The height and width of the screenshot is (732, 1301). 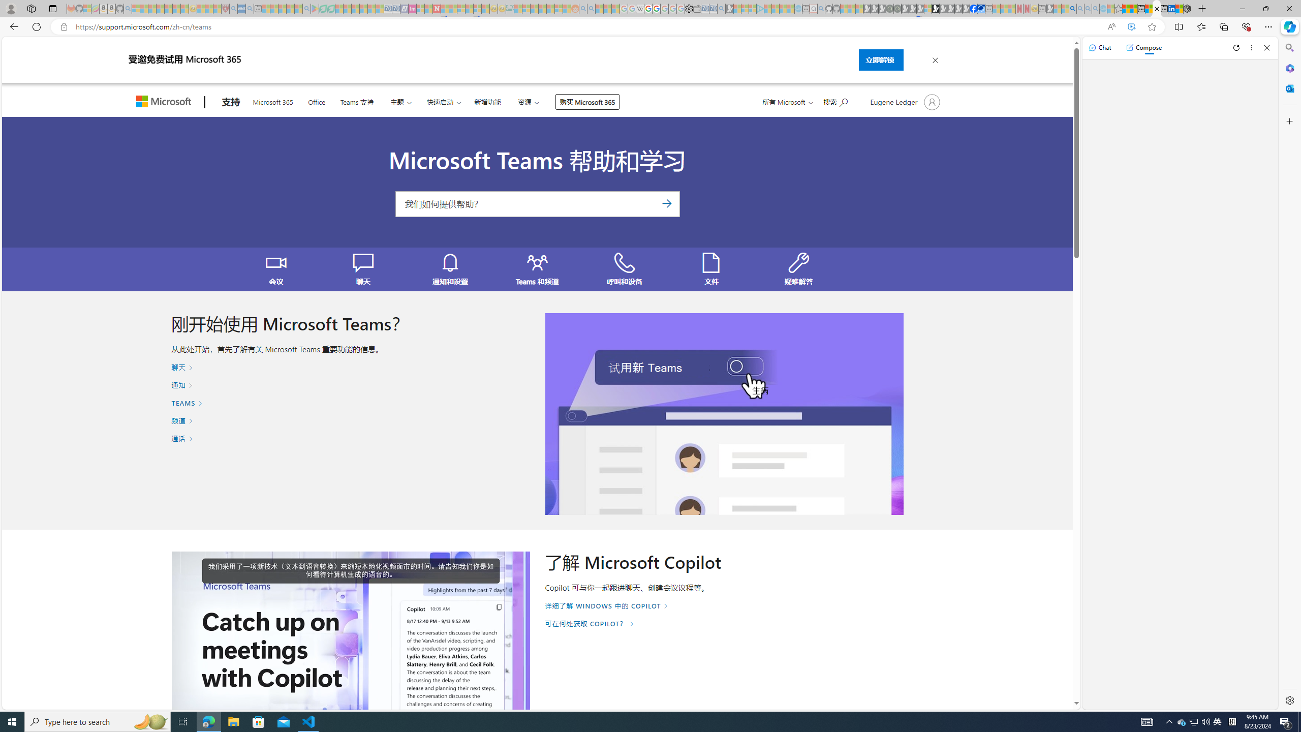 What do you see at coordinates (168, 9) in the screenshot?
I see `New Report Confirms 2023 Was Record Hot | Watch - Sleeping` at bounding box center [168, 9].